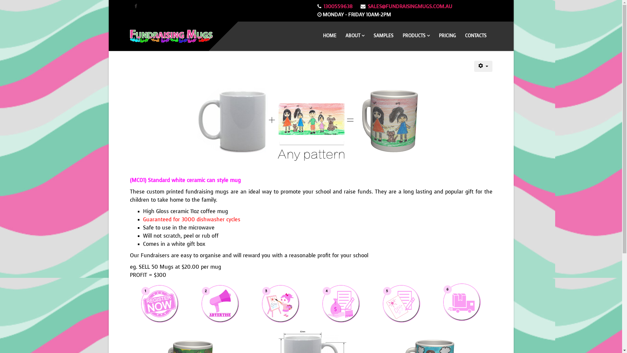  What do you see at coordinates (355, 36) in the screenshot?
I see `ABOUT` at bounding box center [355, 36].